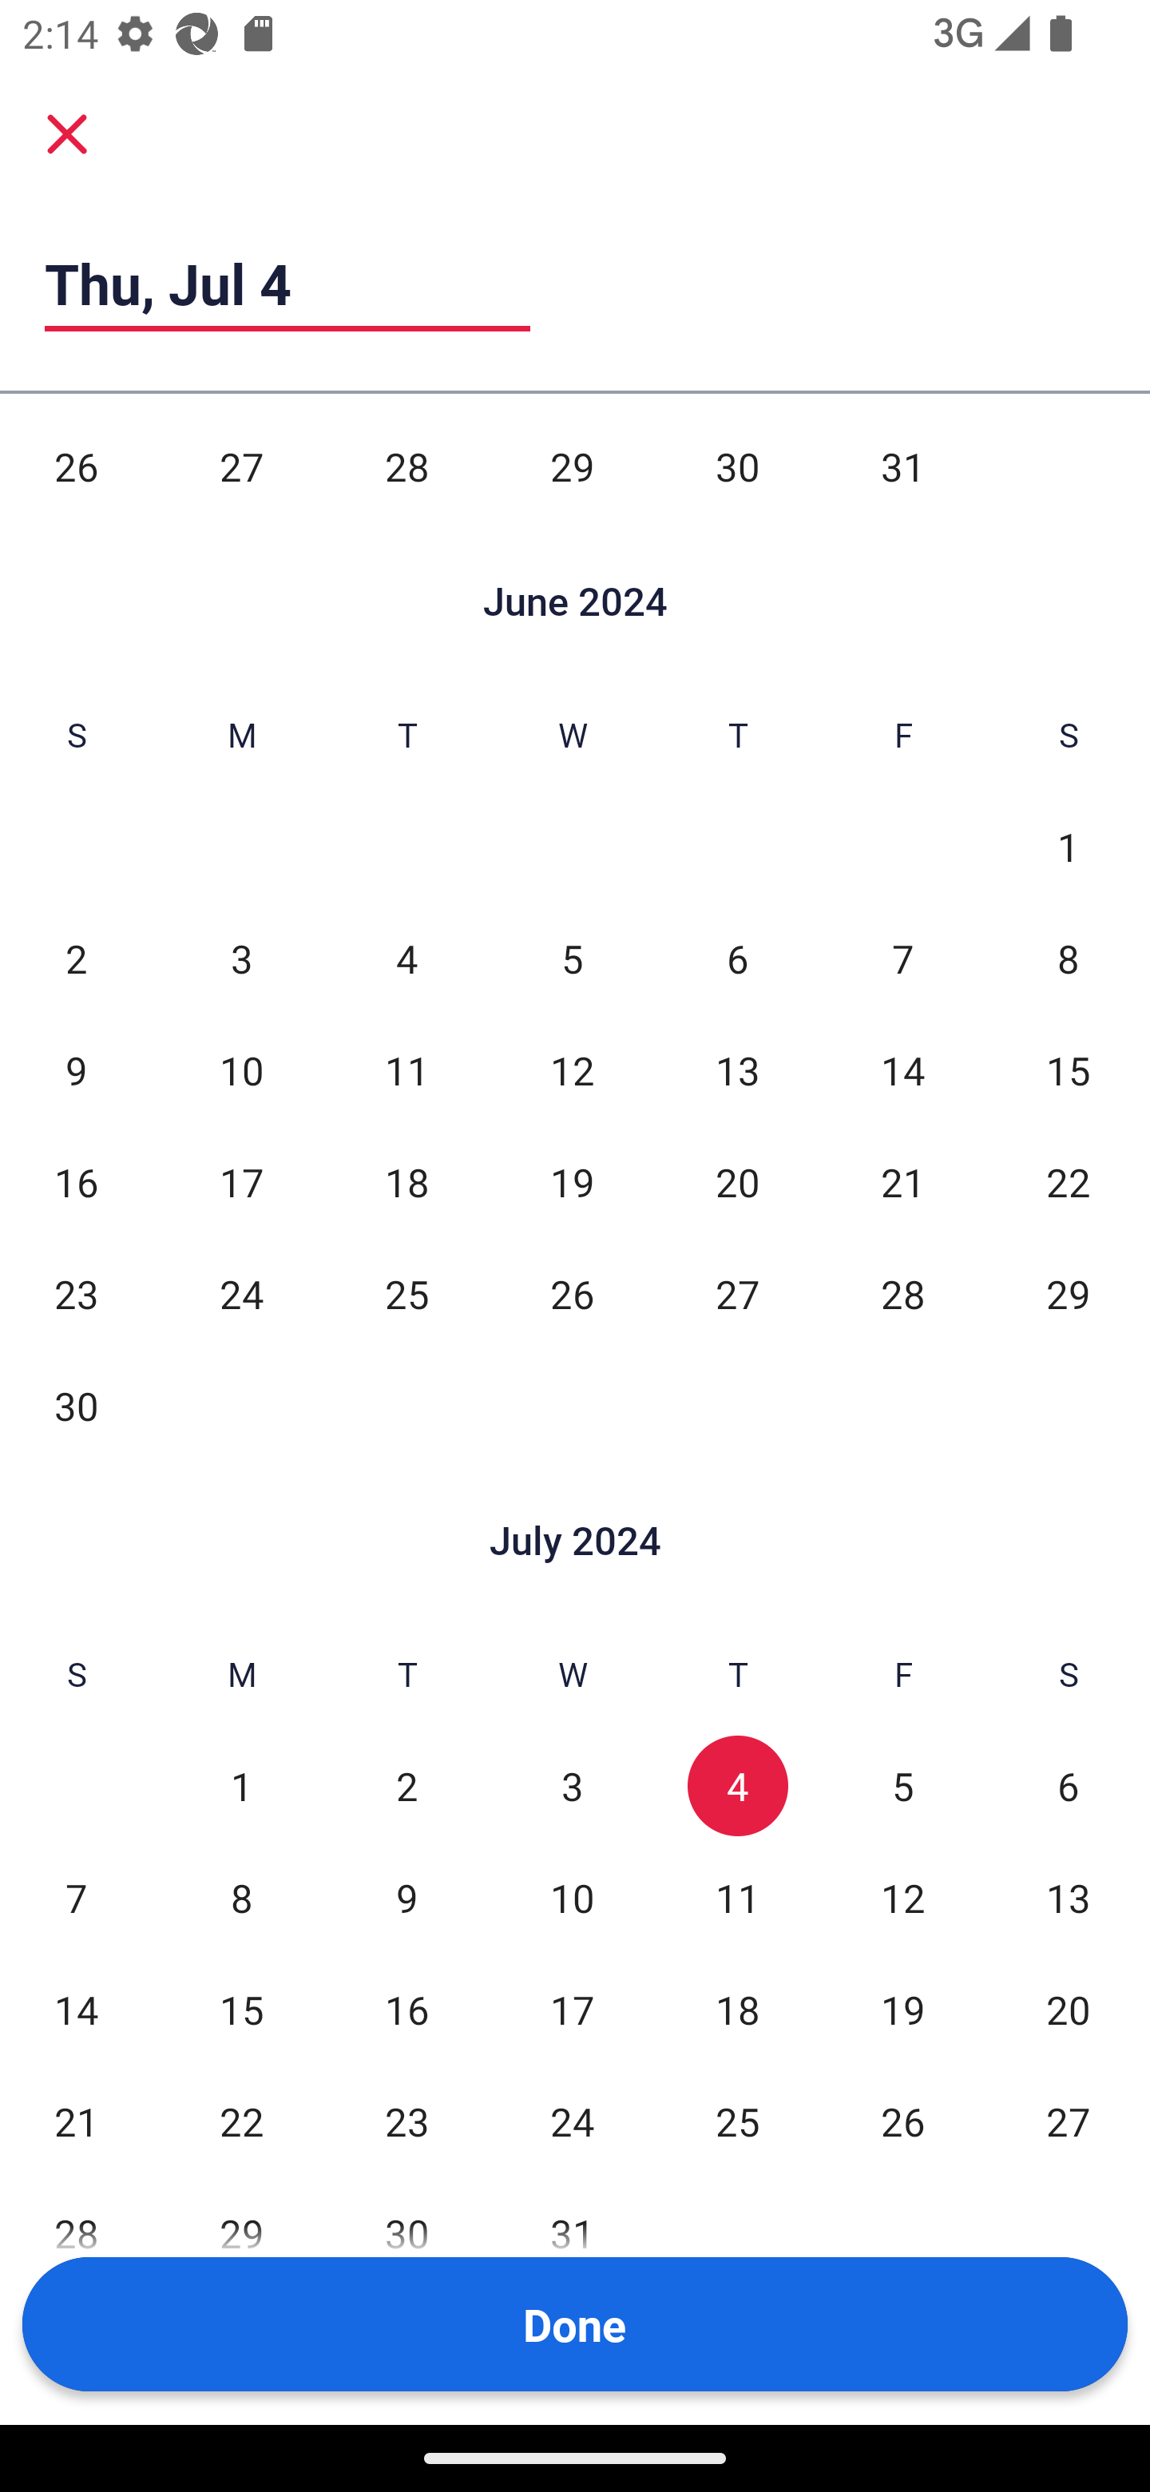 Image resolution: width=1150 pixels, height=2492 pixels. Describe the element at coordinates (241, 2010) in the screenshot. I see `15 Mon, Jul 15, Not Selected` at that location.